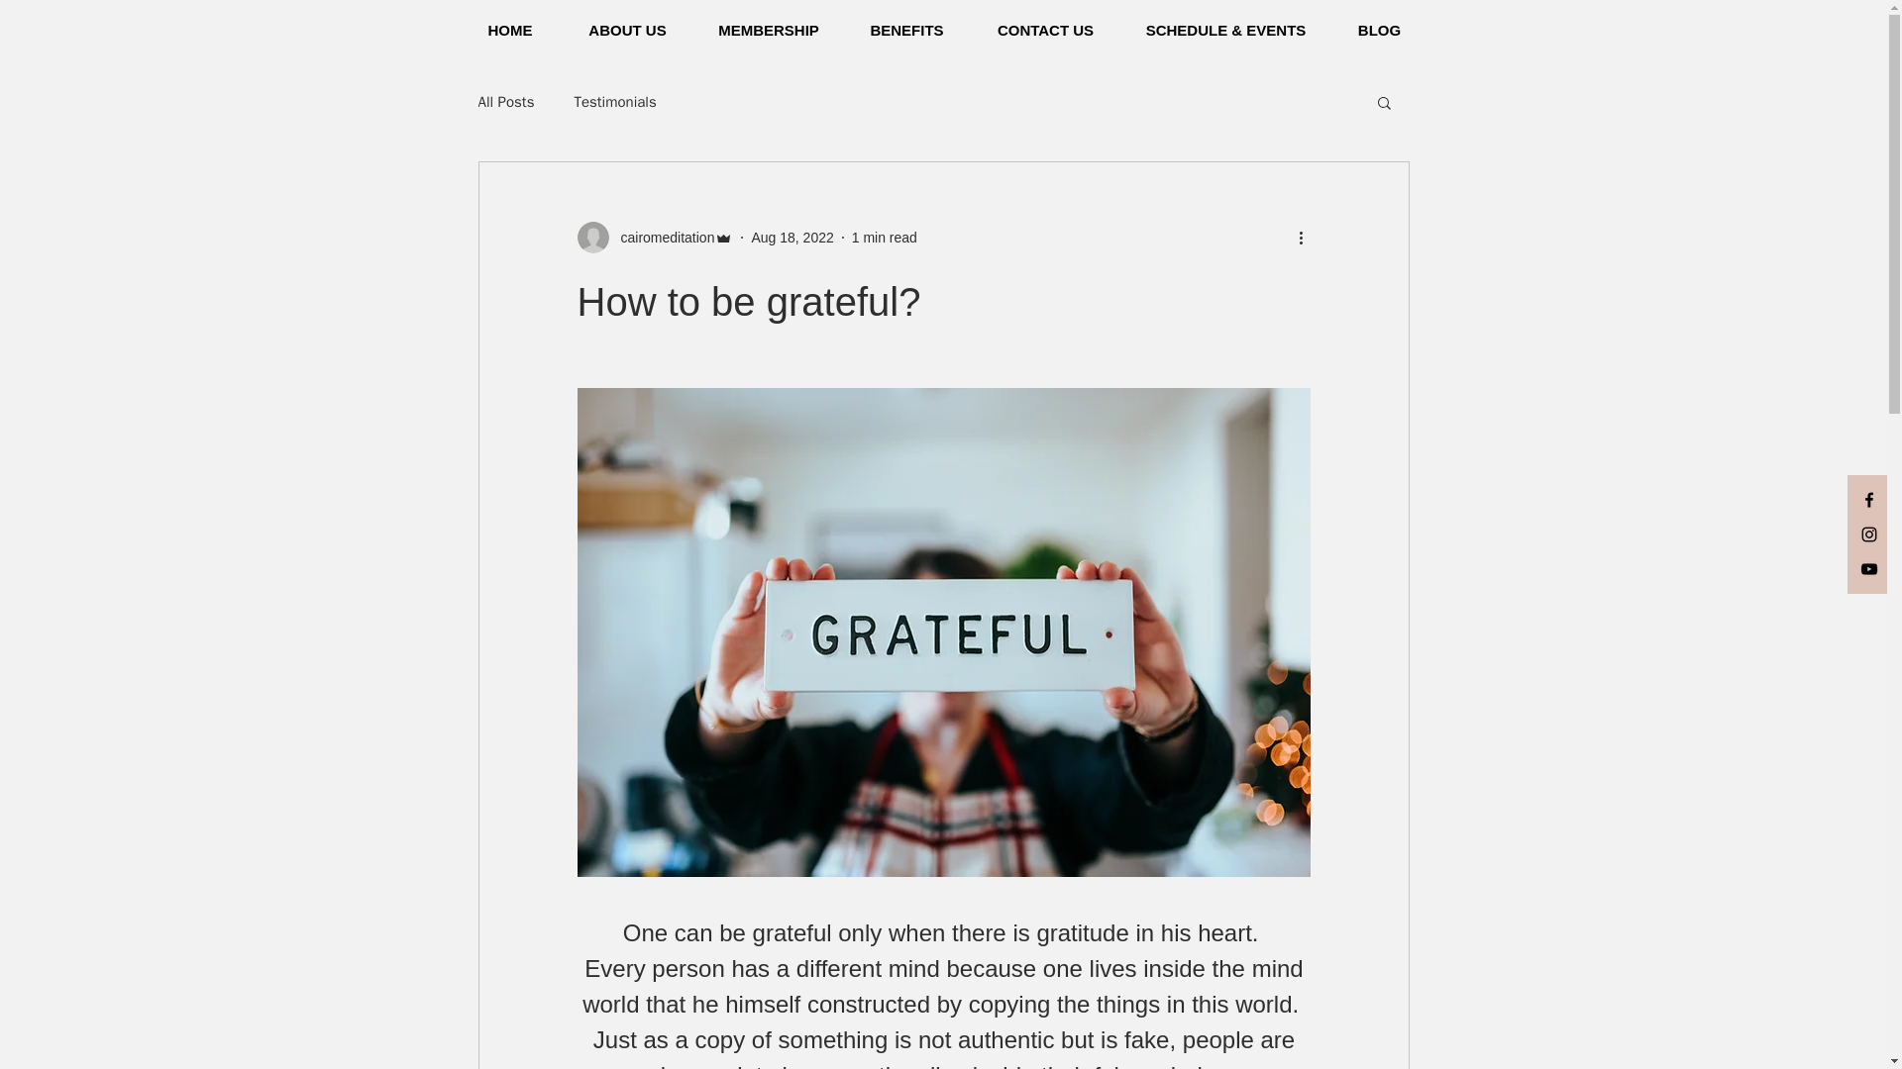  I want to click on HOME, so click(509, 31).